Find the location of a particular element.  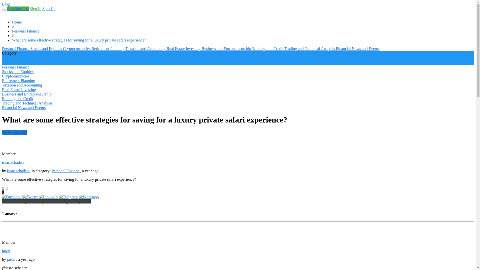

Ask Question is located at coordinates (17, 8).